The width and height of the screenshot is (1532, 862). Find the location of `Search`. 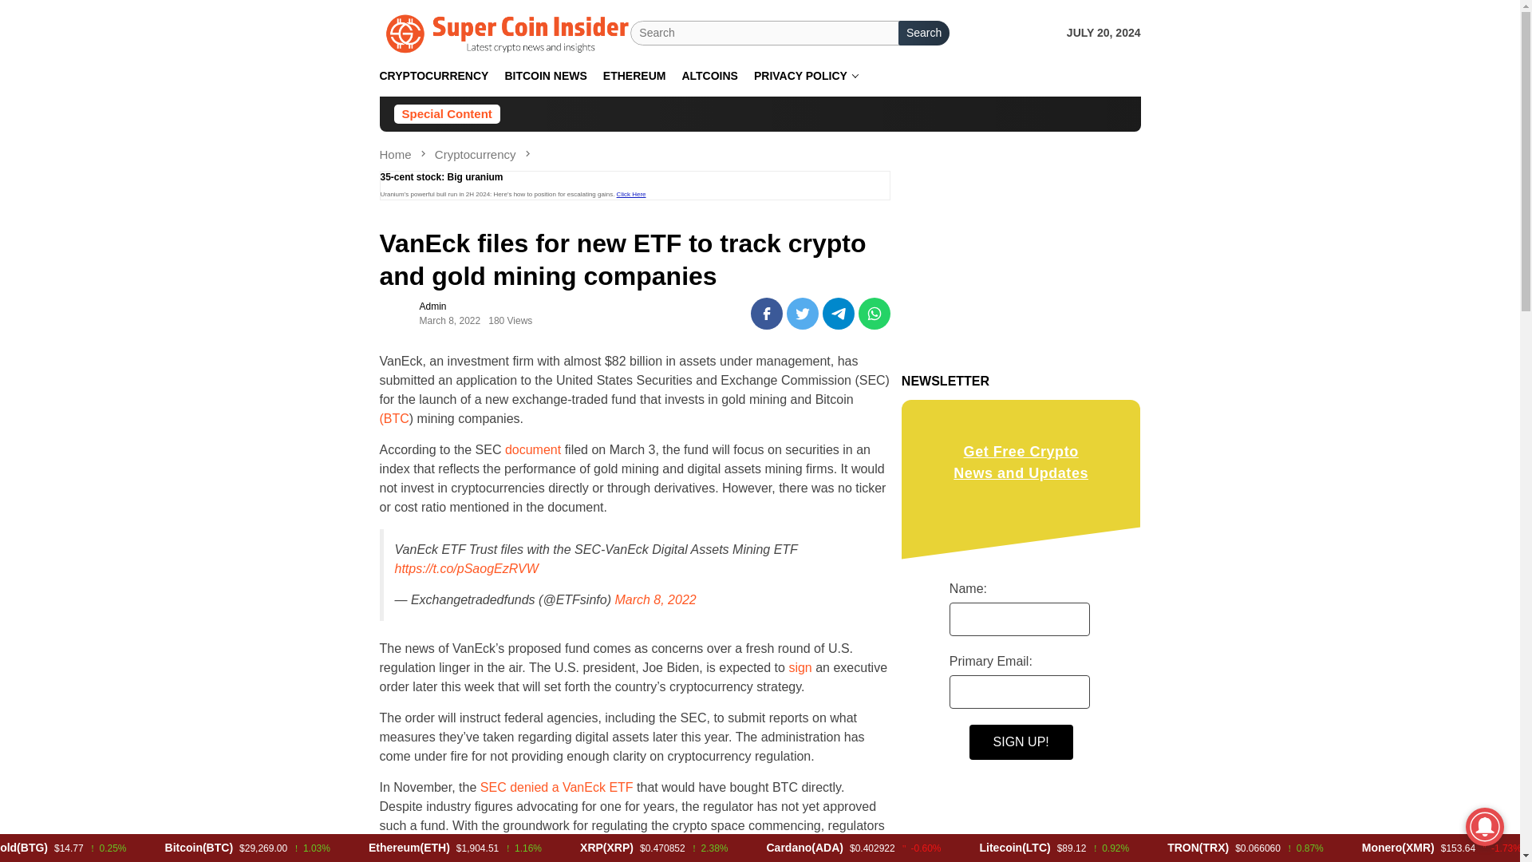

Search is located at coordinates (924, 33).